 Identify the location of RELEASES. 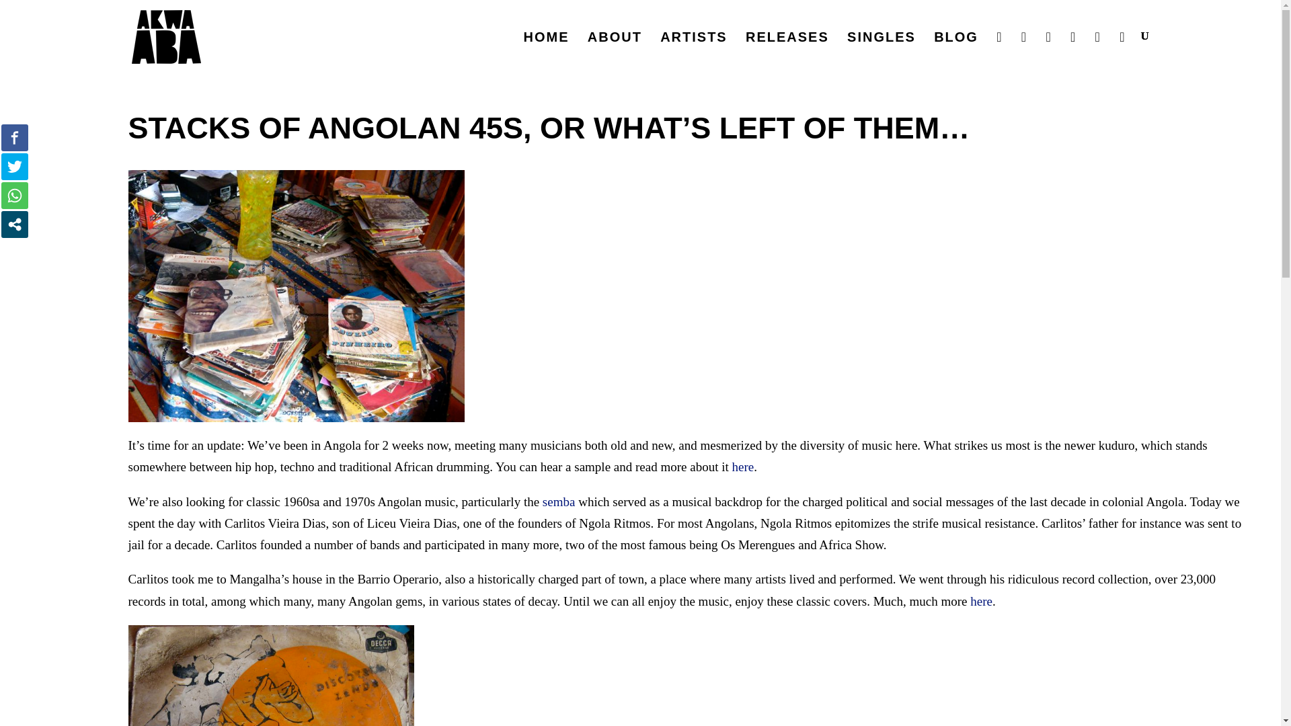
(787, 51).